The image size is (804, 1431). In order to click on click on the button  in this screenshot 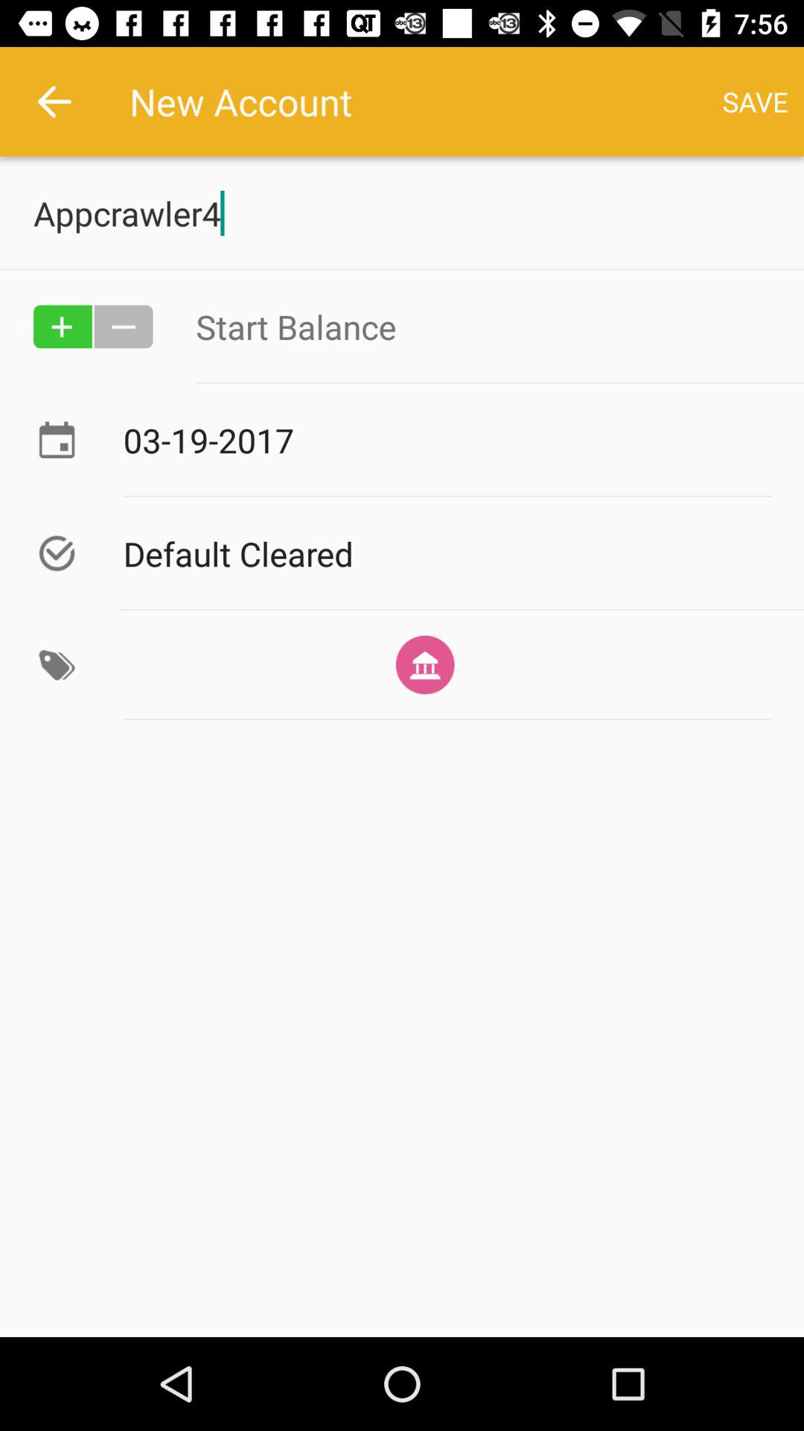, I will do `click(124, 326)`.